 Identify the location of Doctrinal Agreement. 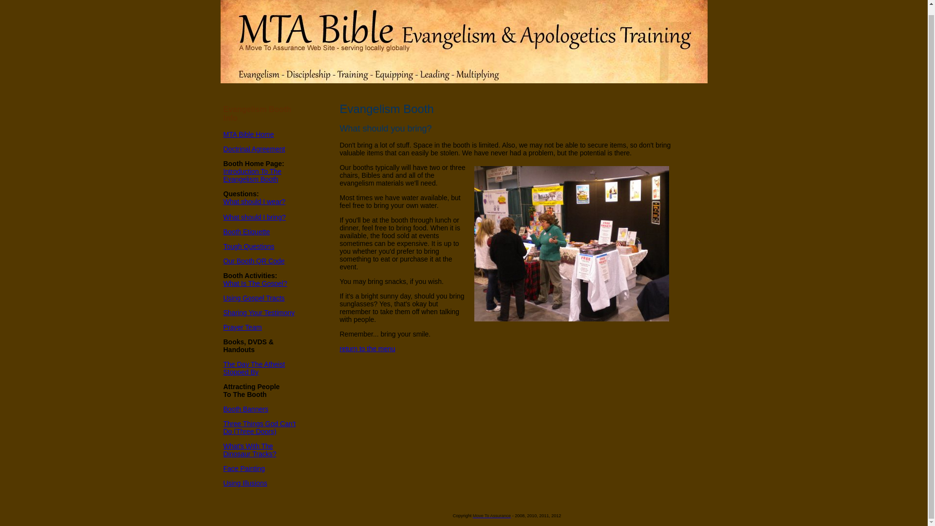
(249, 450).